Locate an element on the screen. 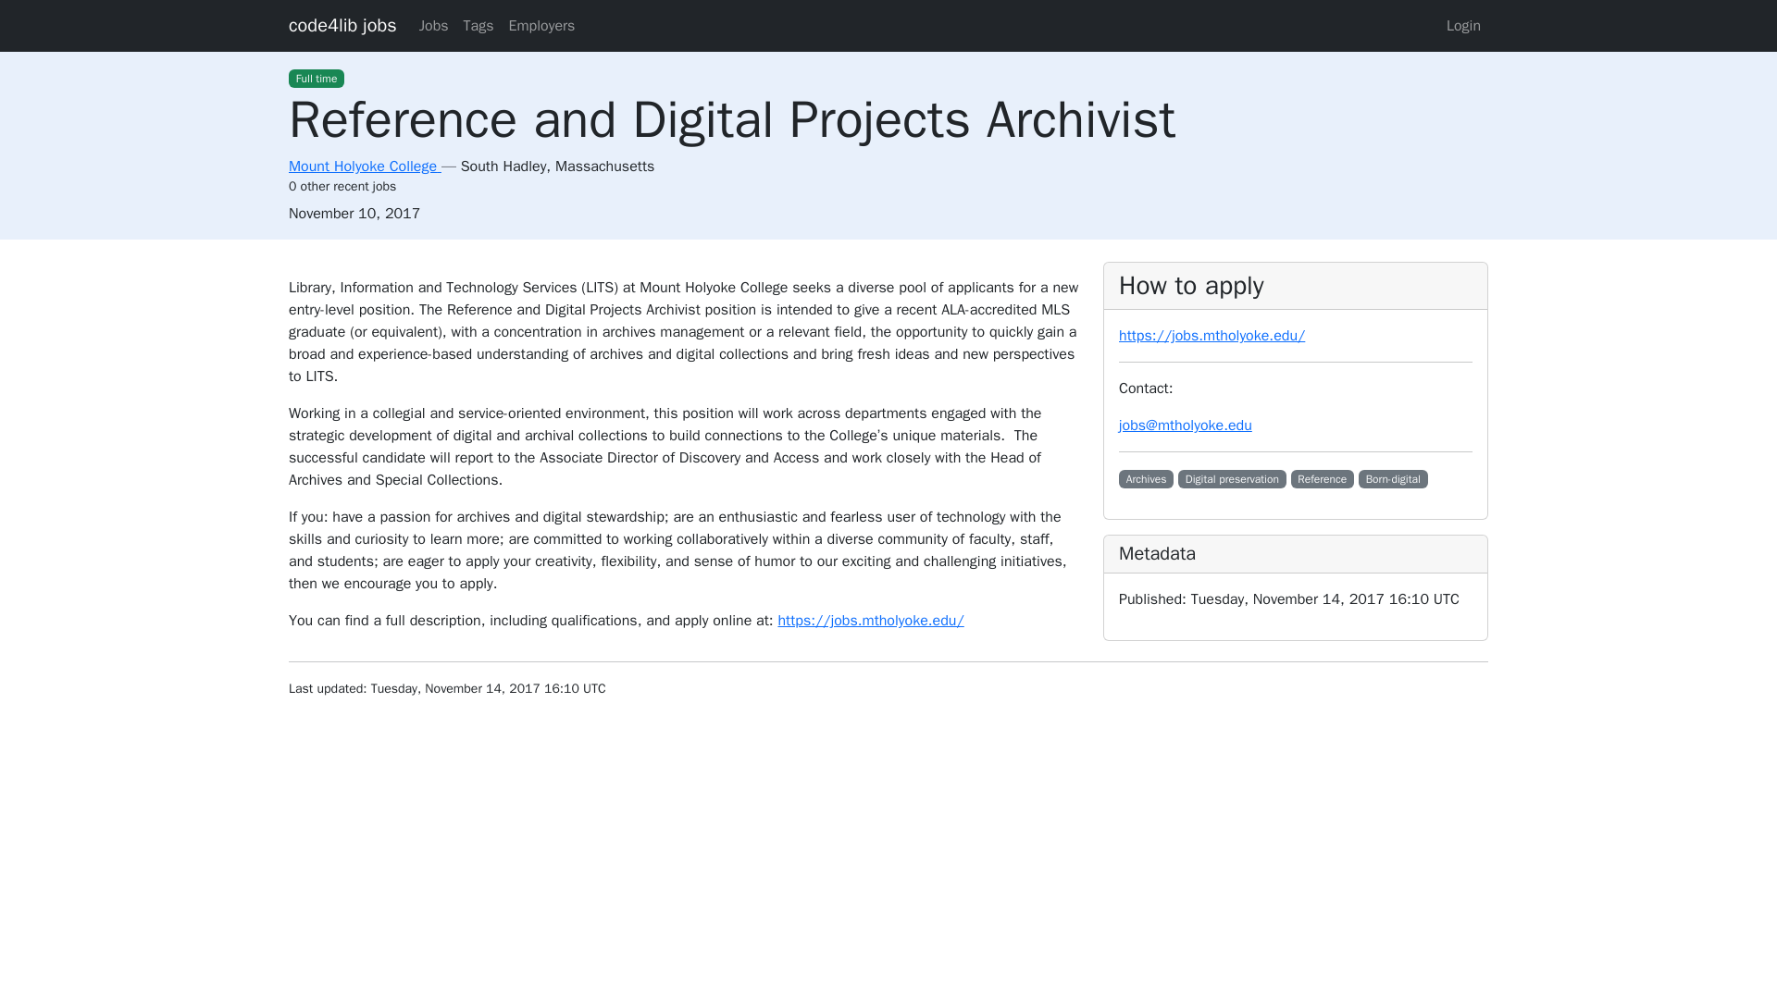 The width and height of the screenshot is (1777, 999). Employers is located at coordinates (541, 25).